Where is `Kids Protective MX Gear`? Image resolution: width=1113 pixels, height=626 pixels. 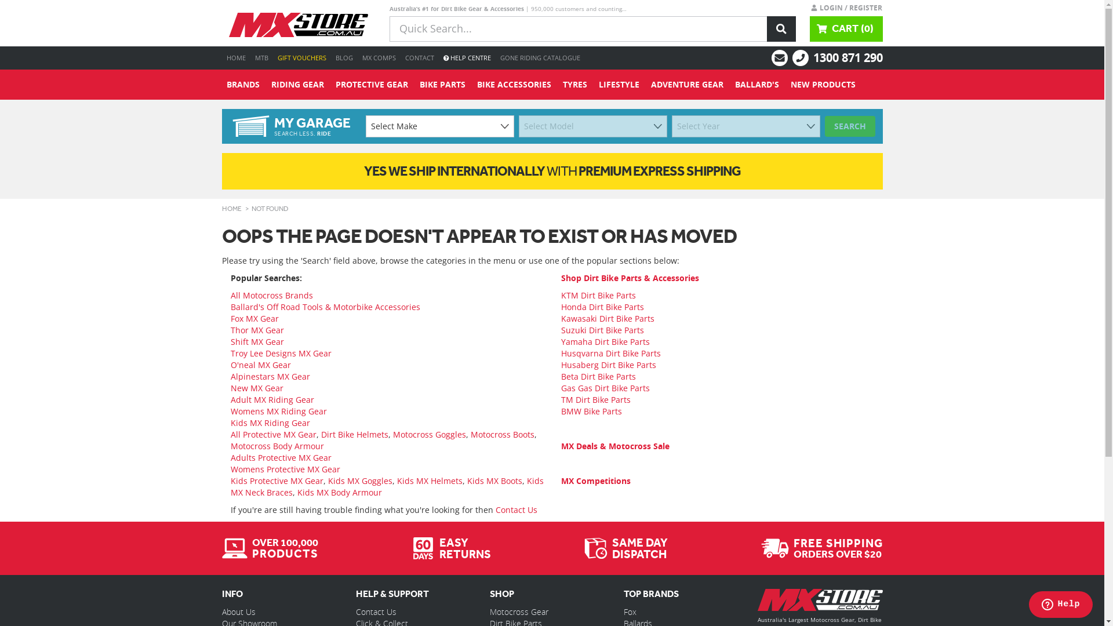 Kids Protective MX Gear is located at coordinates (277, 481).